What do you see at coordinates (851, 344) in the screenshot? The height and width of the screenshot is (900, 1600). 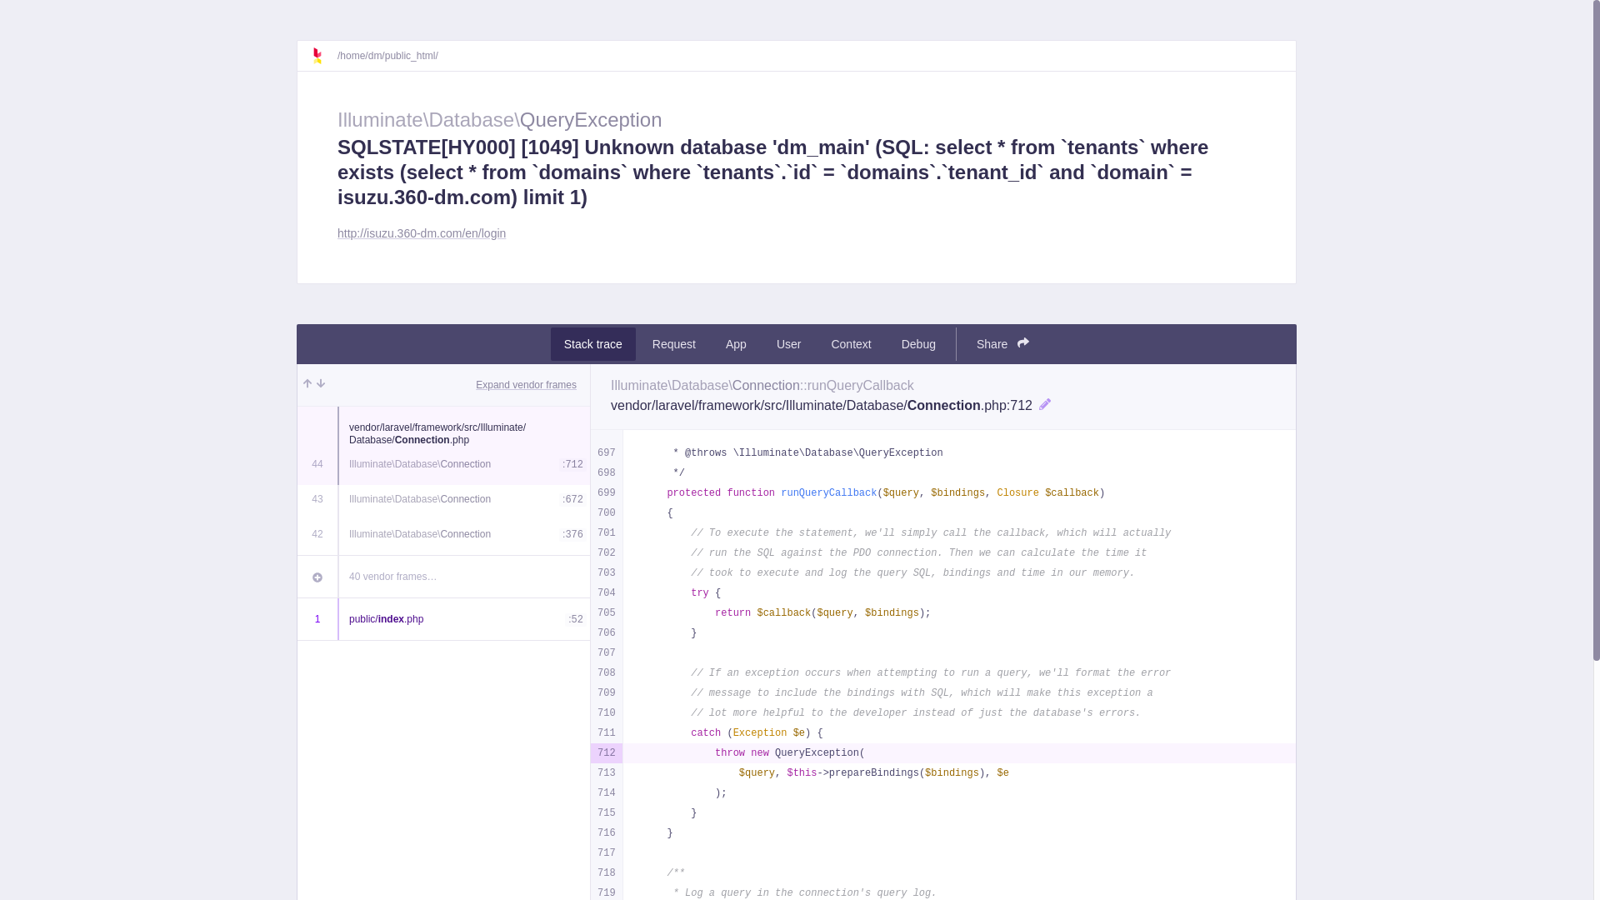 I see `Context` at bounding box center [851, 344].